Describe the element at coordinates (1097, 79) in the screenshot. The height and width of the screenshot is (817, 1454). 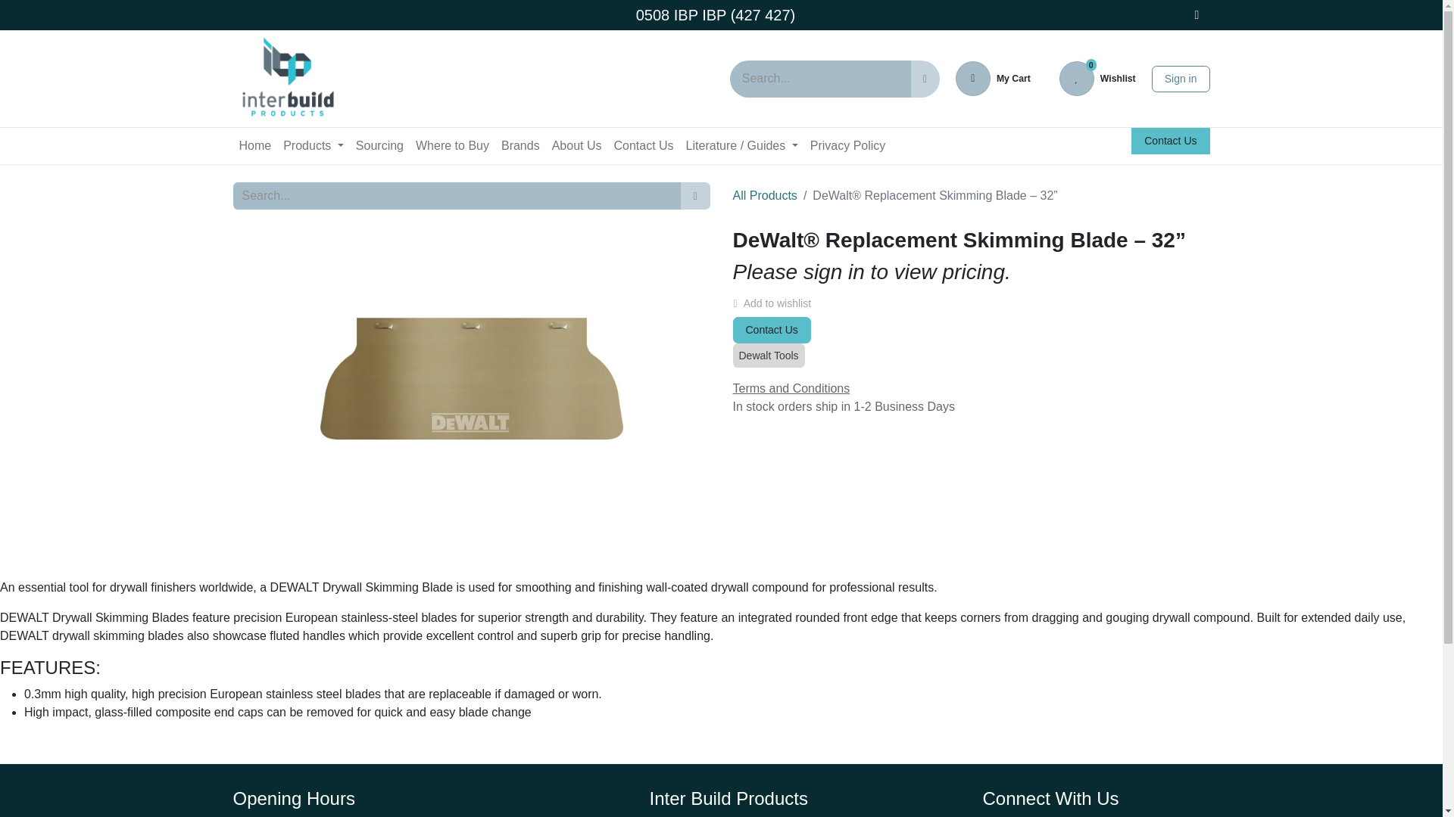
I see `Sign in` at that location.